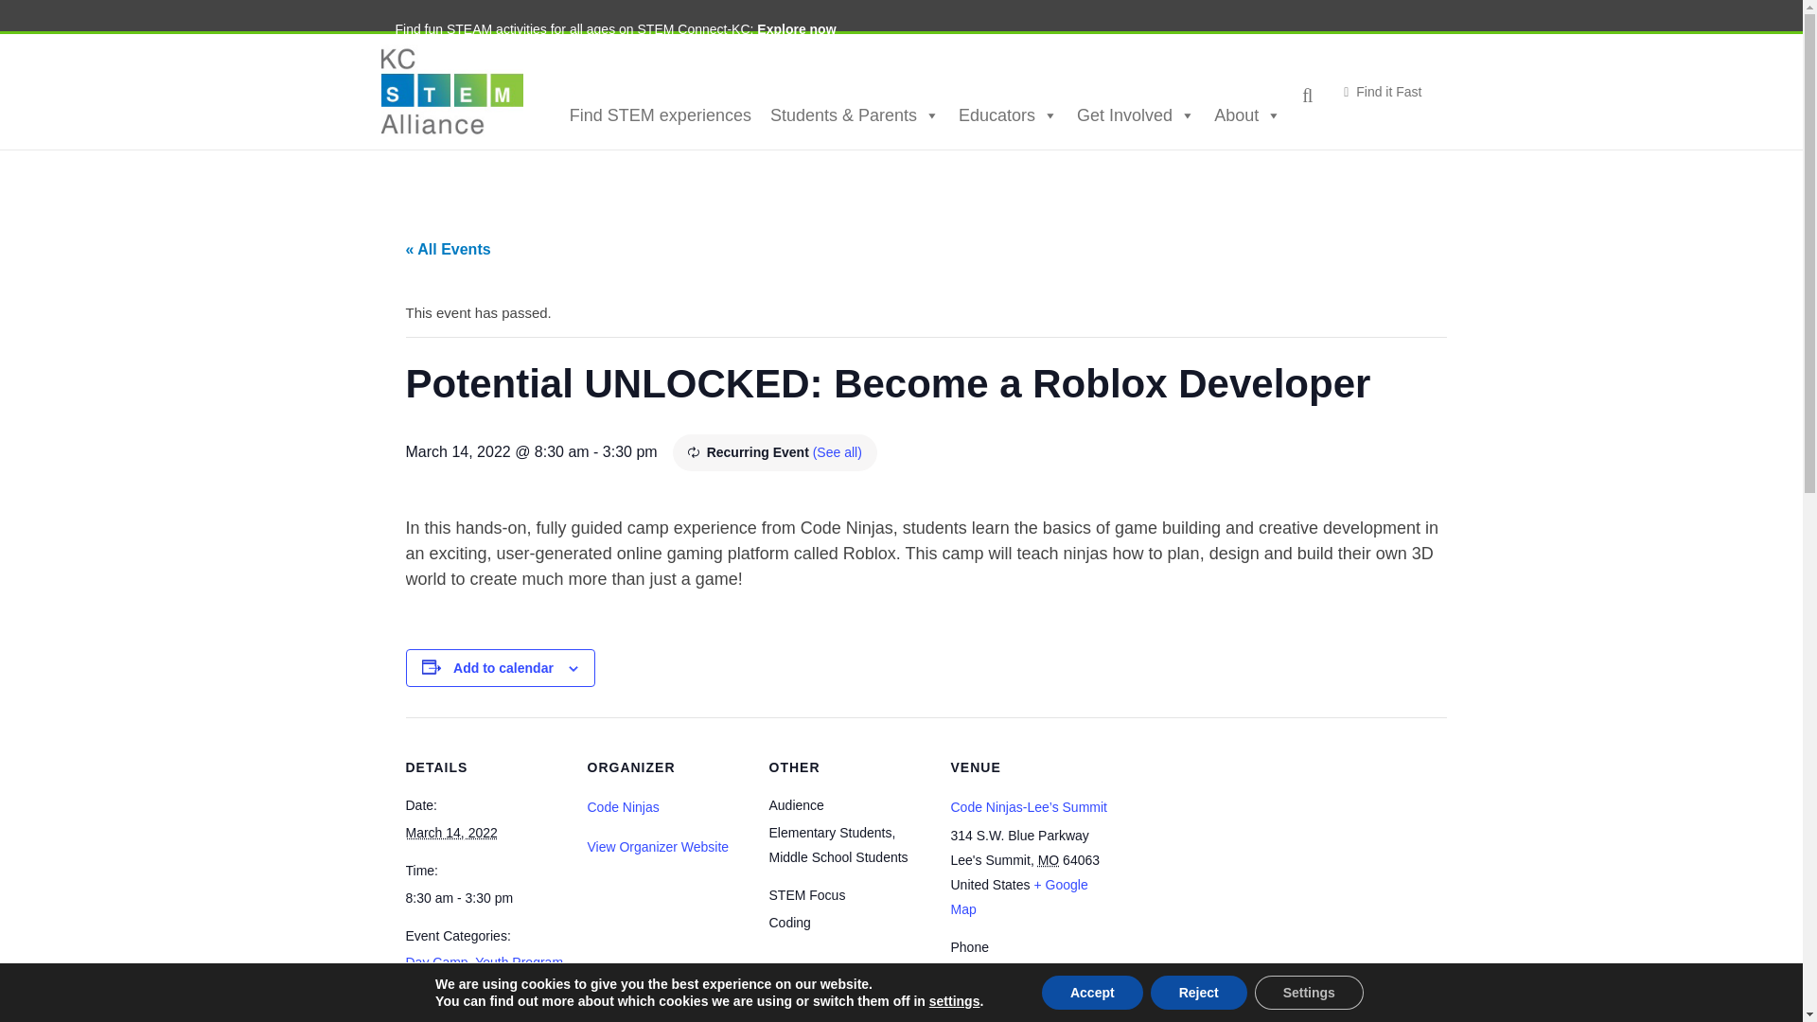  Describe the element at coordinates (797, 28) in the screenshot. I see `Explore now` at that location.